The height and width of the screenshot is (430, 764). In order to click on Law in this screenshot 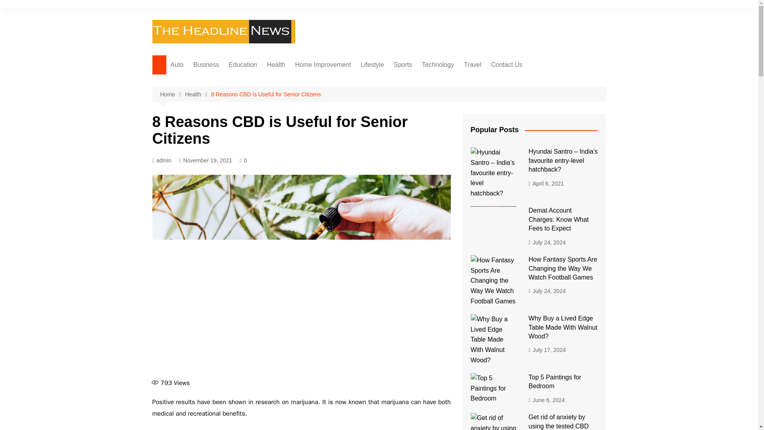, I will do `click(233, 120)`.